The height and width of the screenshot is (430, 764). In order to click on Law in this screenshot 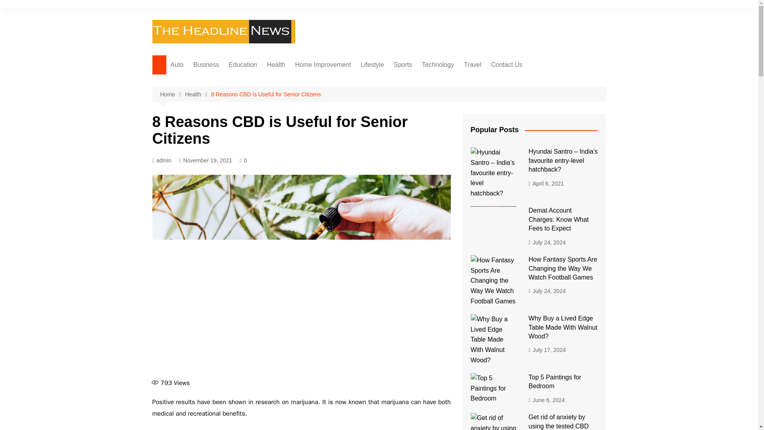, I will do `click(233, 120)`.